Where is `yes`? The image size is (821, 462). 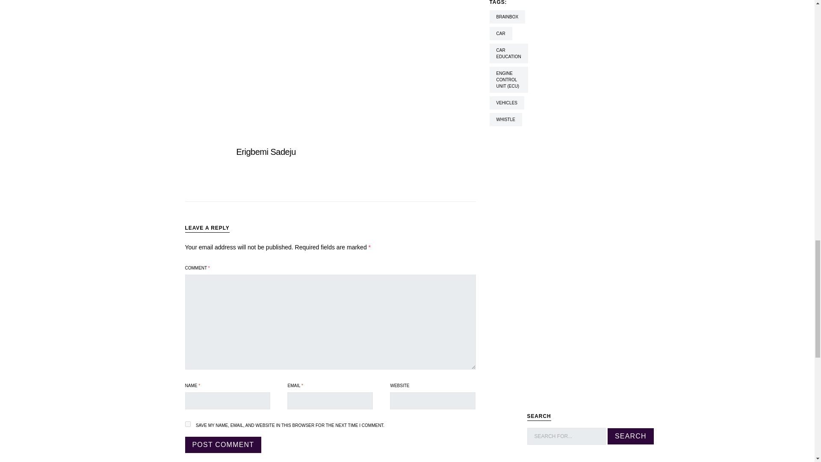
yes is located at coordinates (187, 423).